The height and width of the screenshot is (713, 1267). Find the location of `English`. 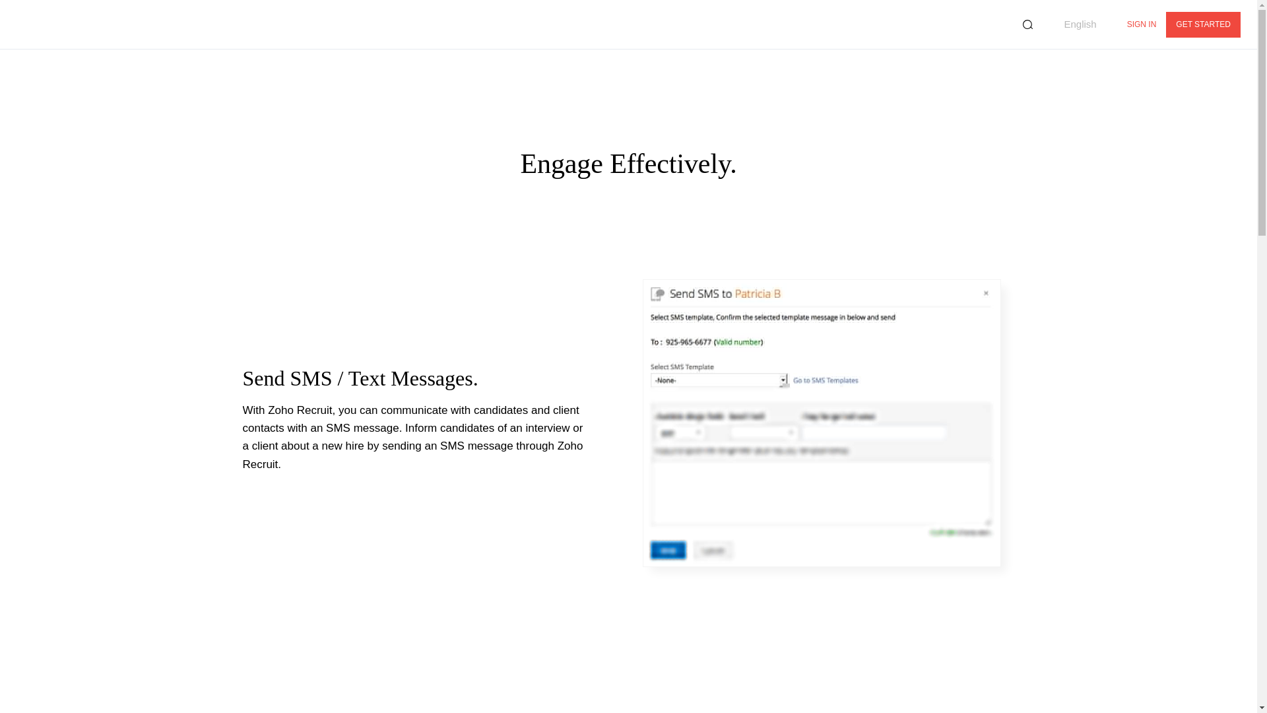

English is located at coordinates (1073, 24).